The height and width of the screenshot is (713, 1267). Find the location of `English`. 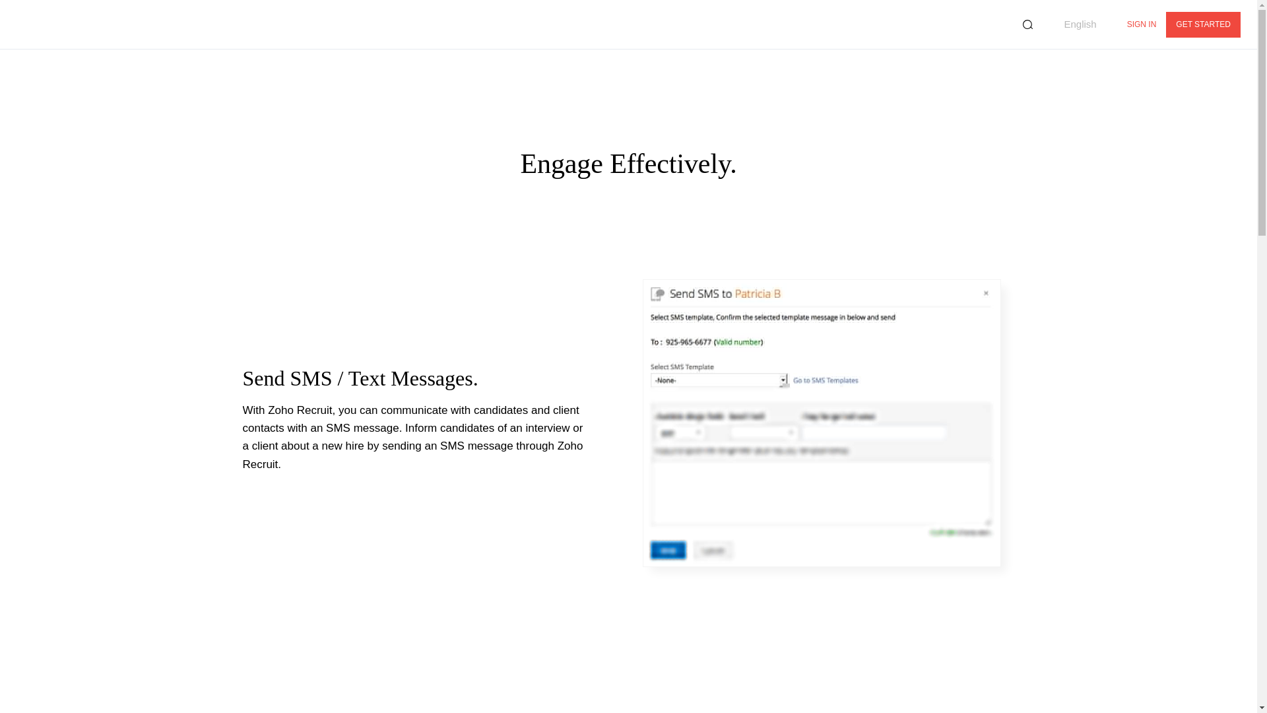

English is located at coordinates (1073, 24).